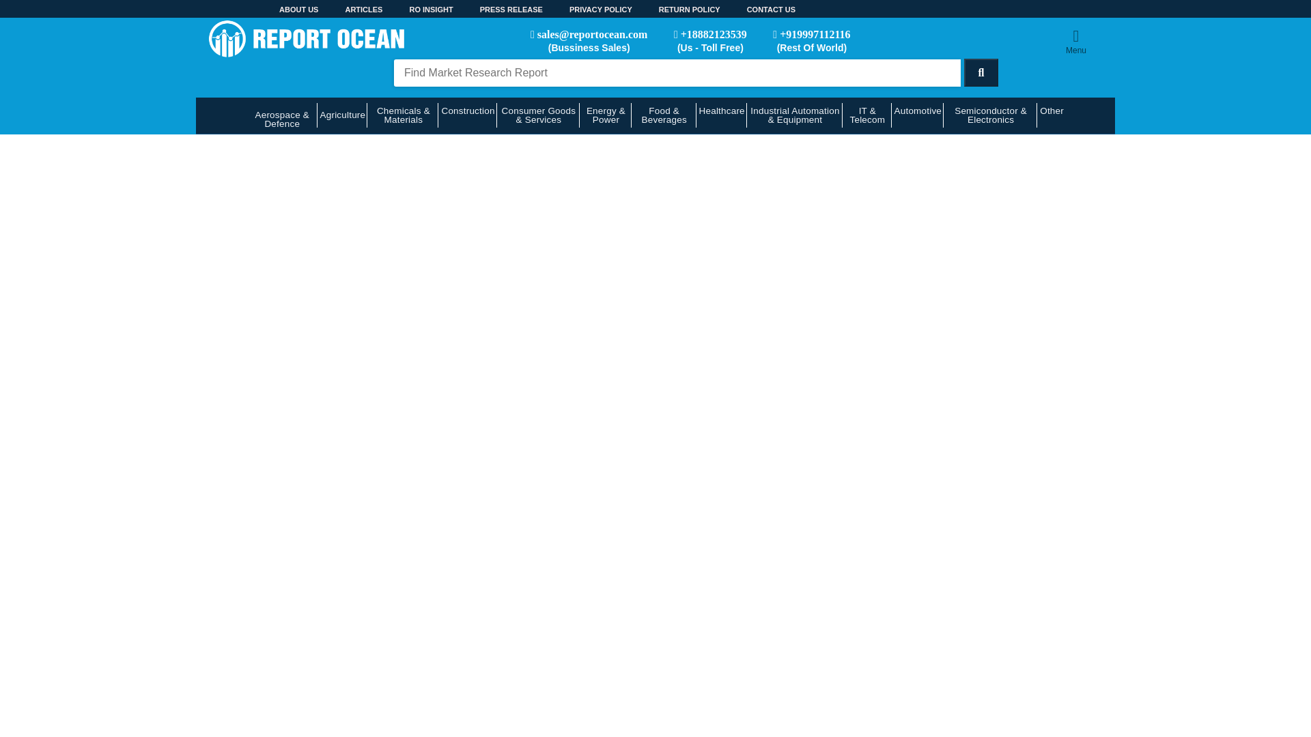 The width and height of the screenshot is (1311, 737). Describe the element at coordinates (350, 10) in the screenshot. I see `ARTICLES` at that location.